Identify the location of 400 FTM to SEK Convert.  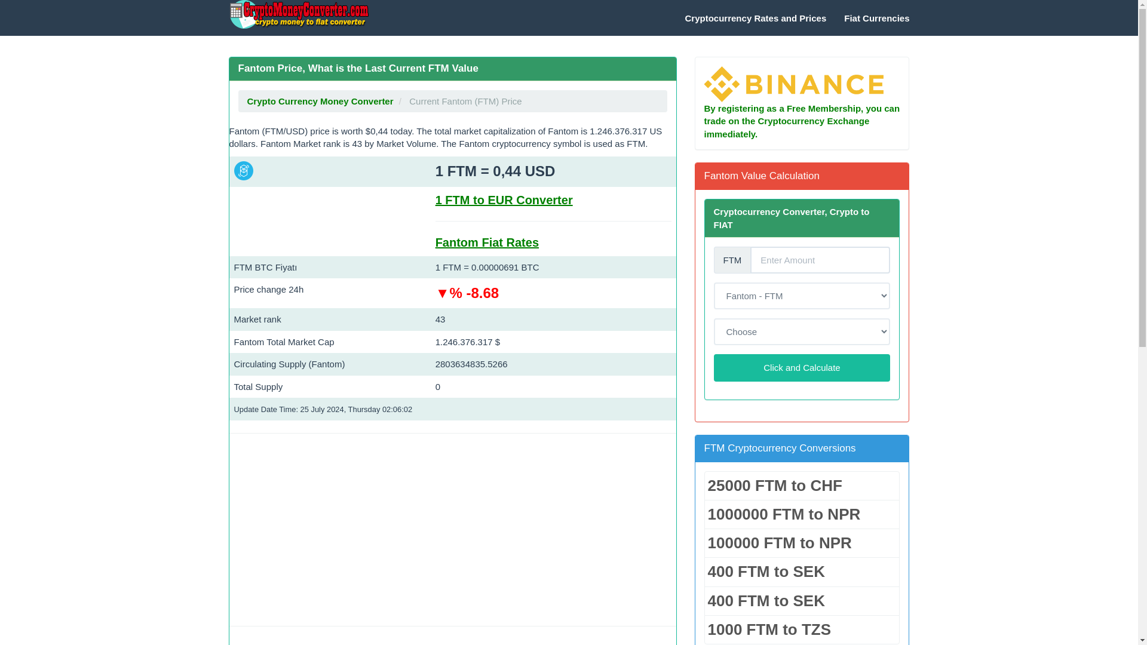
(802, 601).